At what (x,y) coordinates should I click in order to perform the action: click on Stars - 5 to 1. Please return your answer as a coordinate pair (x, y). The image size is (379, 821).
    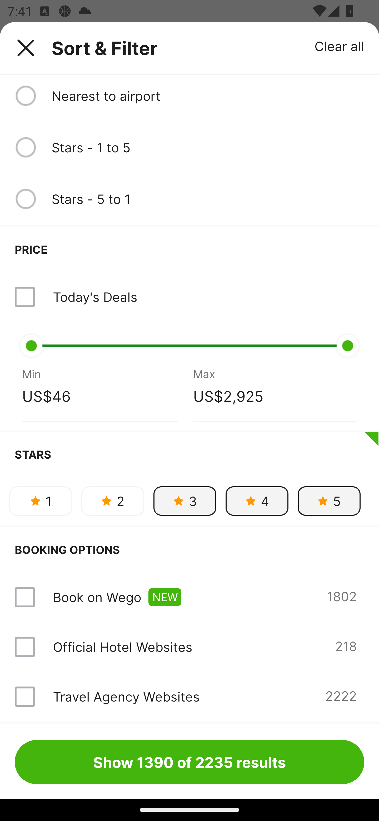
    Looking at the image, I should click on (208, 199).